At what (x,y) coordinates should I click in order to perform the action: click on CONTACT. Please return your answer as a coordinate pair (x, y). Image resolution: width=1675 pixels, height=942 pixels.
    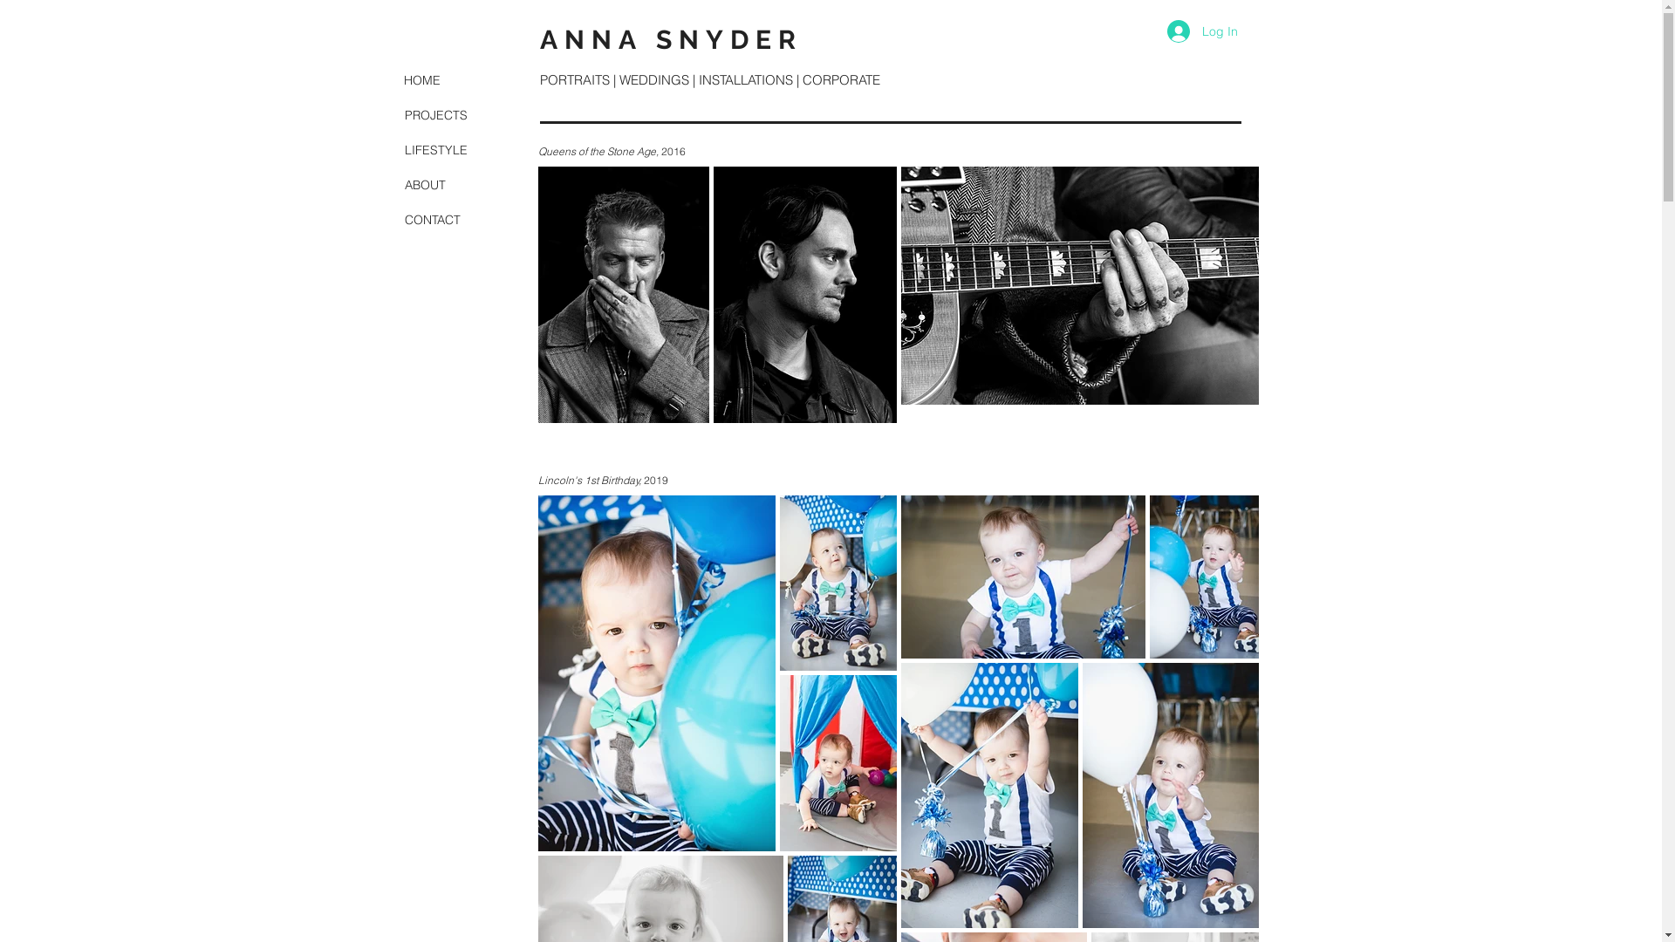
    Looking at the image, I should click on (480, 220).